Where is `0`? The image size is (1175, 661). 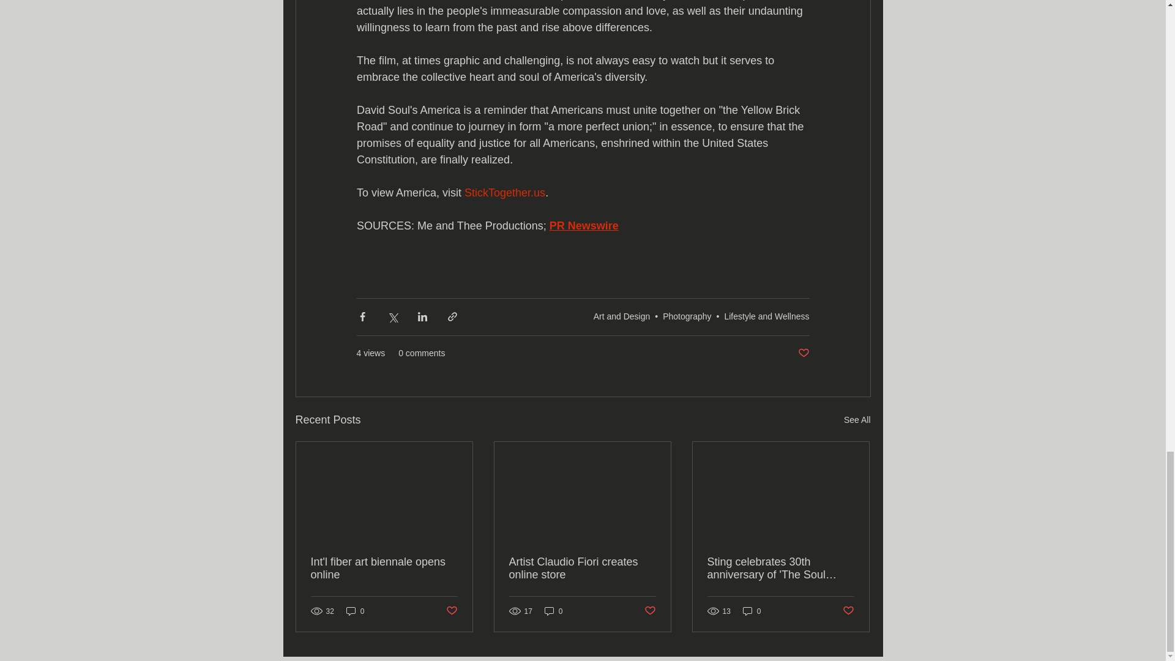
0 is located at coordinates (355, 611).